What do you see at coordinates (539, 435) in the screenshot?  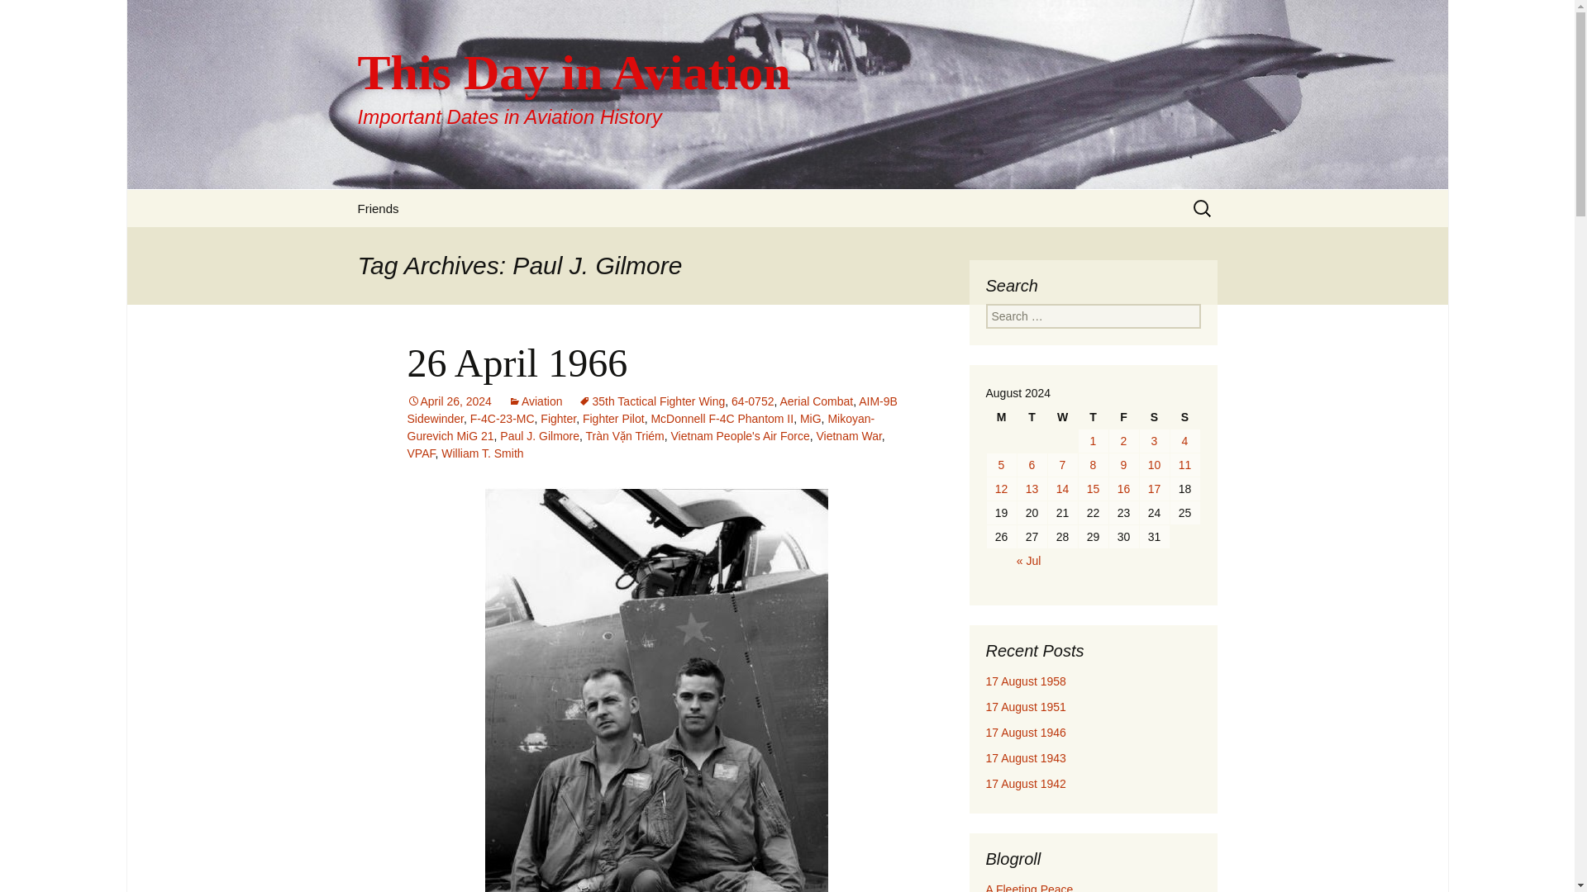 I see `35th Tactical Fighter Wing` at bounding box center [539, 435].